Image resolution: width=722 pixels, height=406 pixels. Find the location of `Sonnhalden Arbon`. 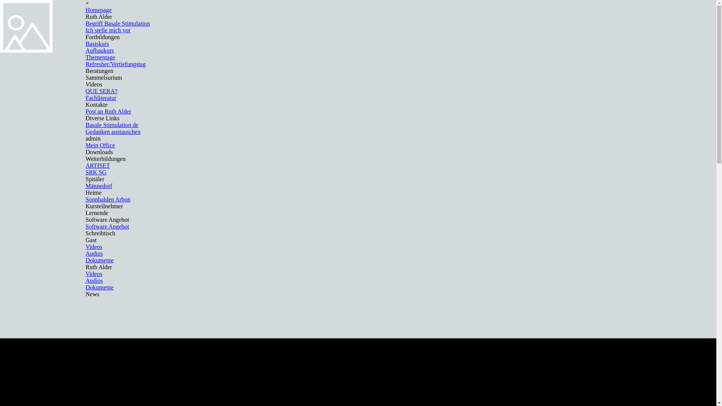

Sonnhalden Arbon is located at coordinates (108, 199).